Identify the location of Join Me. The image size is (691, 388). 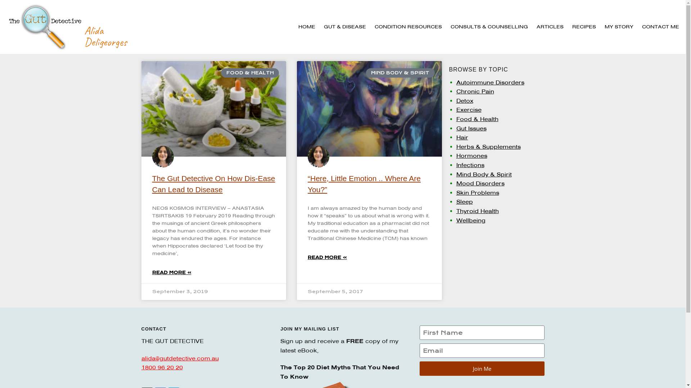
(482, 369).